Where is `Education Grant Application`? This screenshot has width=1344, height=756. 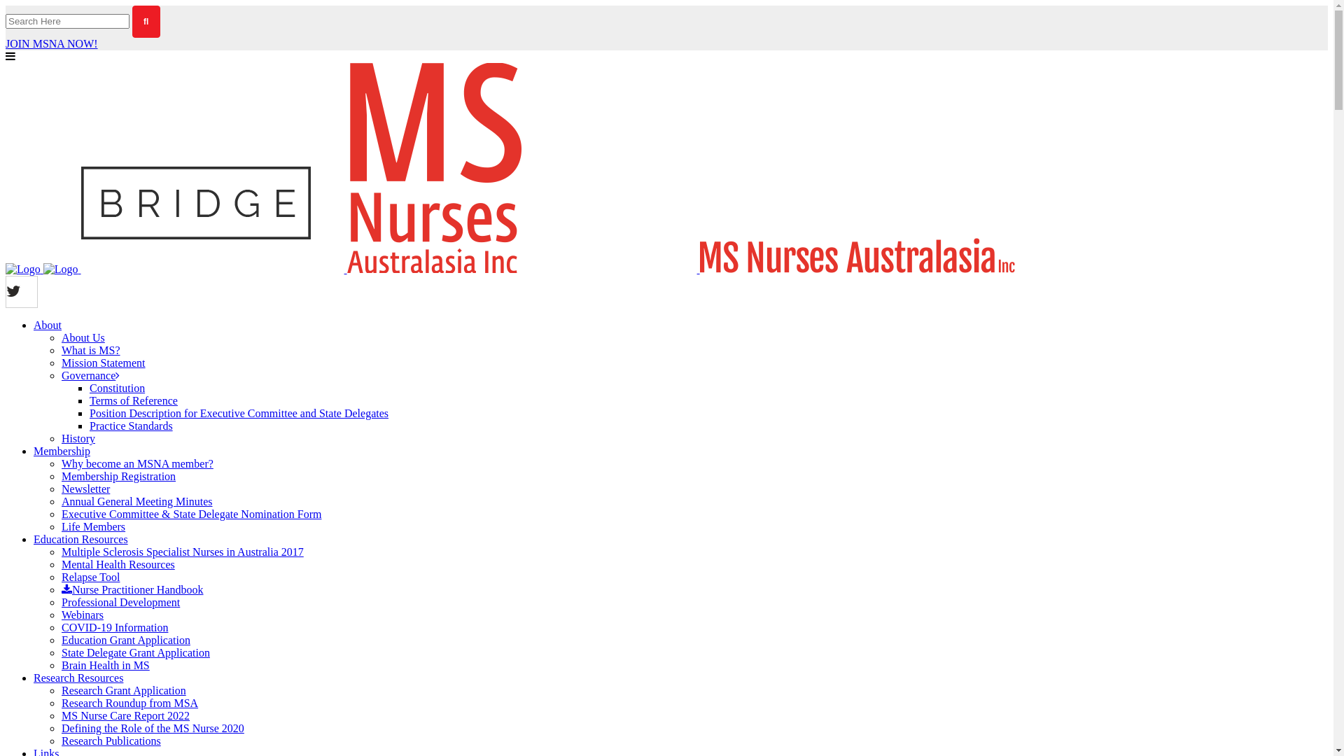
Education Grant Application is located at coordinates (126, 640).